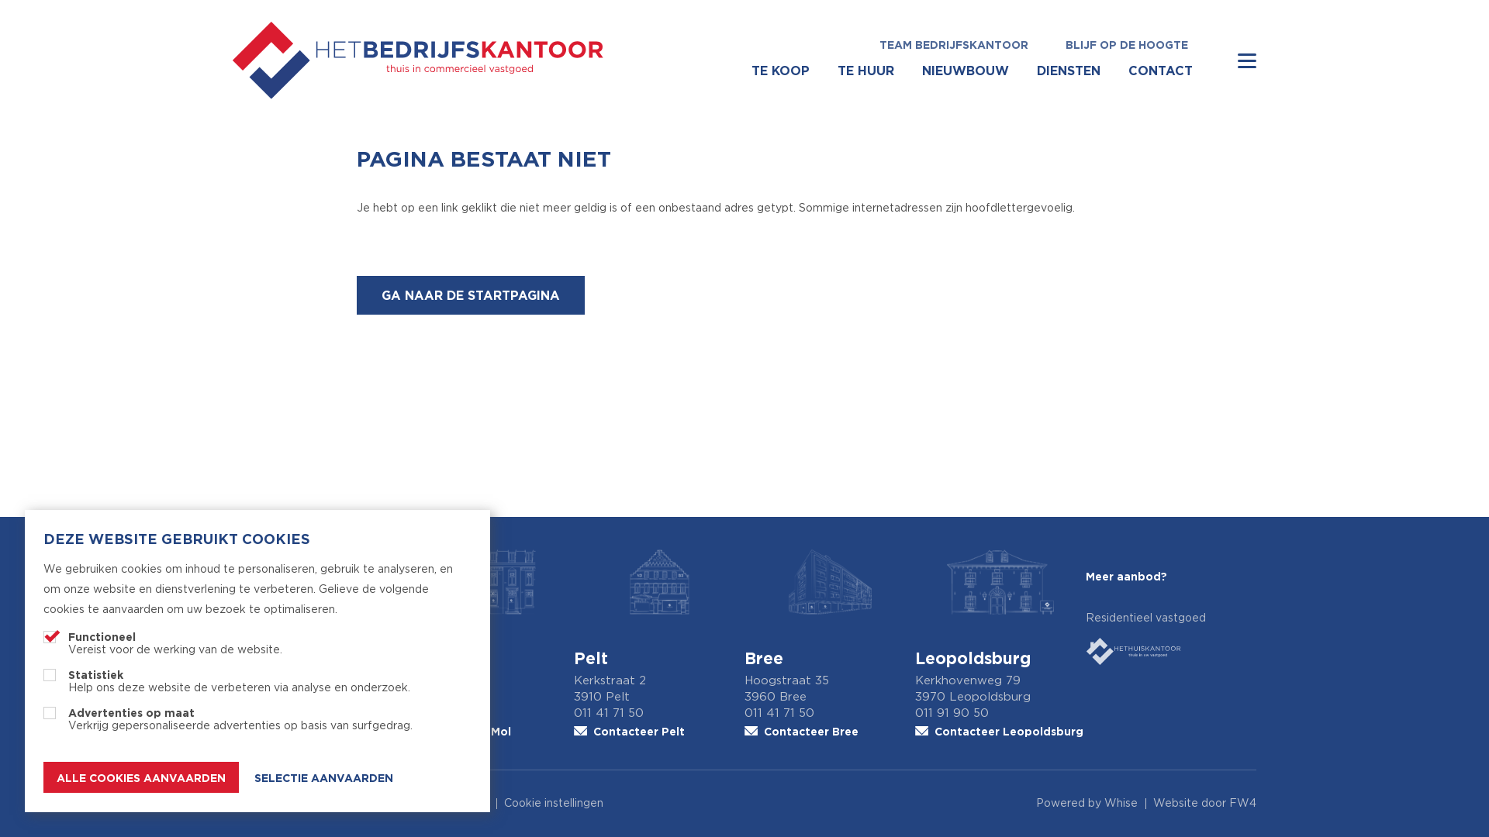 This screenshot has width=1489, height=837. I want to click on Contacteer Pelt, so click(659, 732).